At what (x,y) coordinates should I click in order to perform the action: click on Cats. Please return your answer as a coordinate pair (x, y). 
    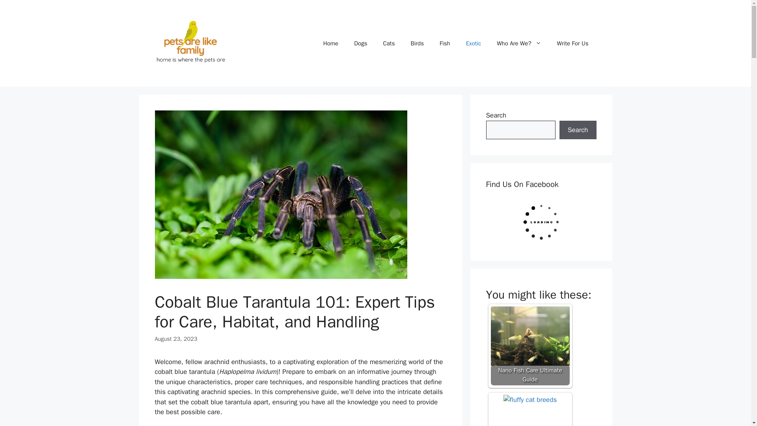
    Looking at the image, I should click on (389, 43).